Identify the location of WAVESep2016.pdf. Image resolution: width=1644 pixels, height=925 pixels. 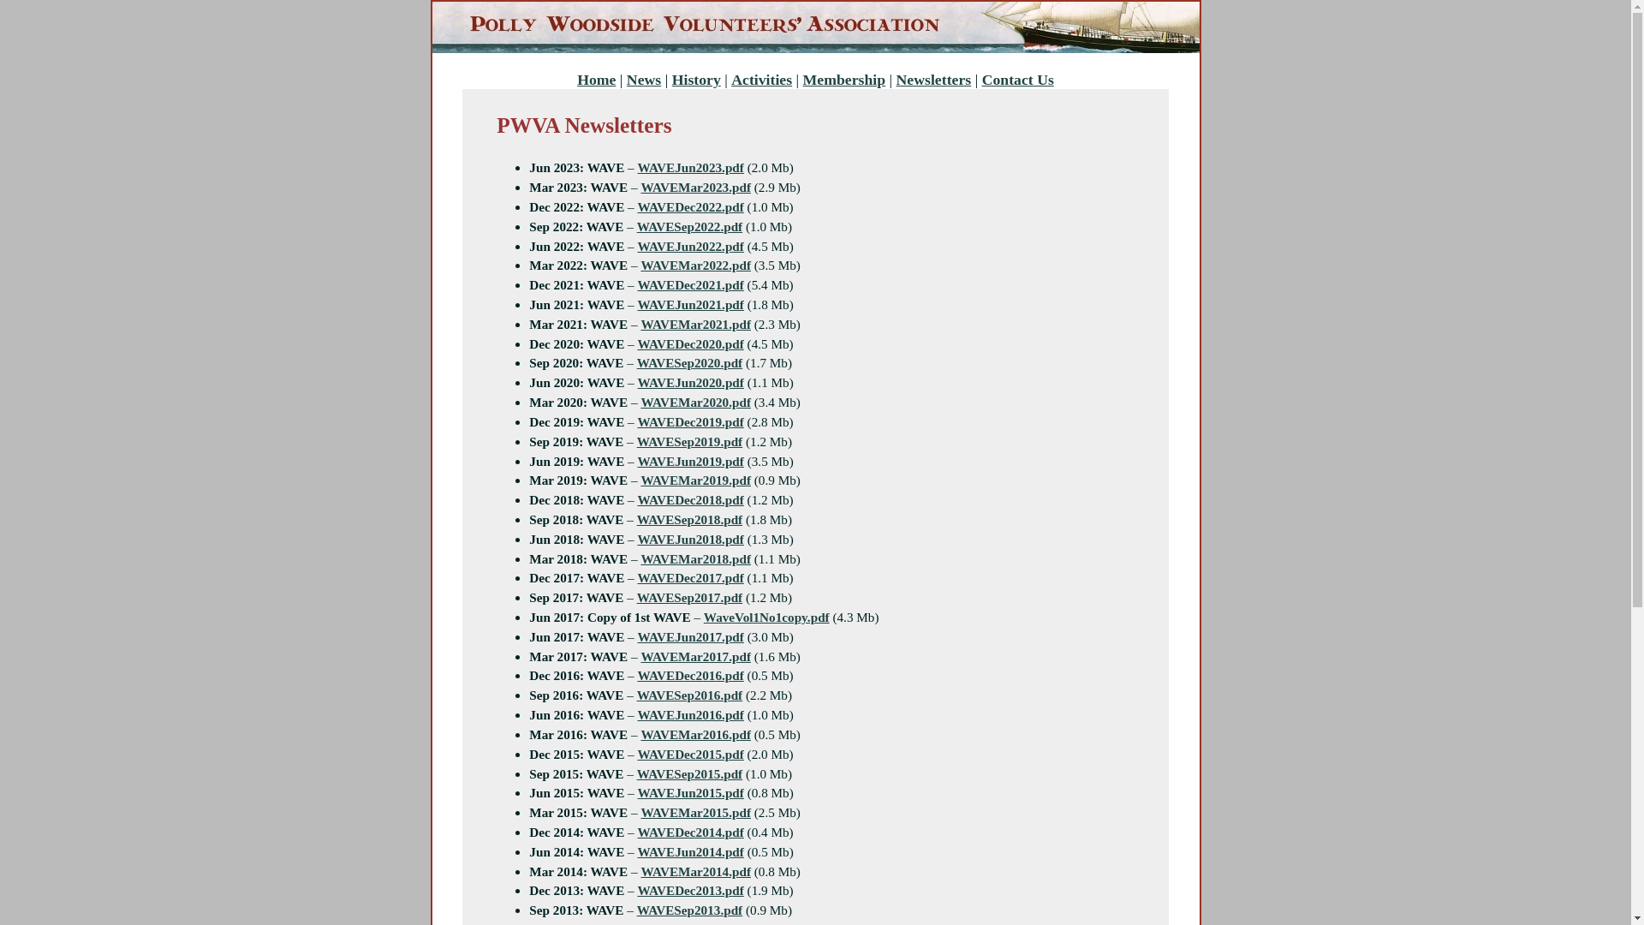
(690, 695).